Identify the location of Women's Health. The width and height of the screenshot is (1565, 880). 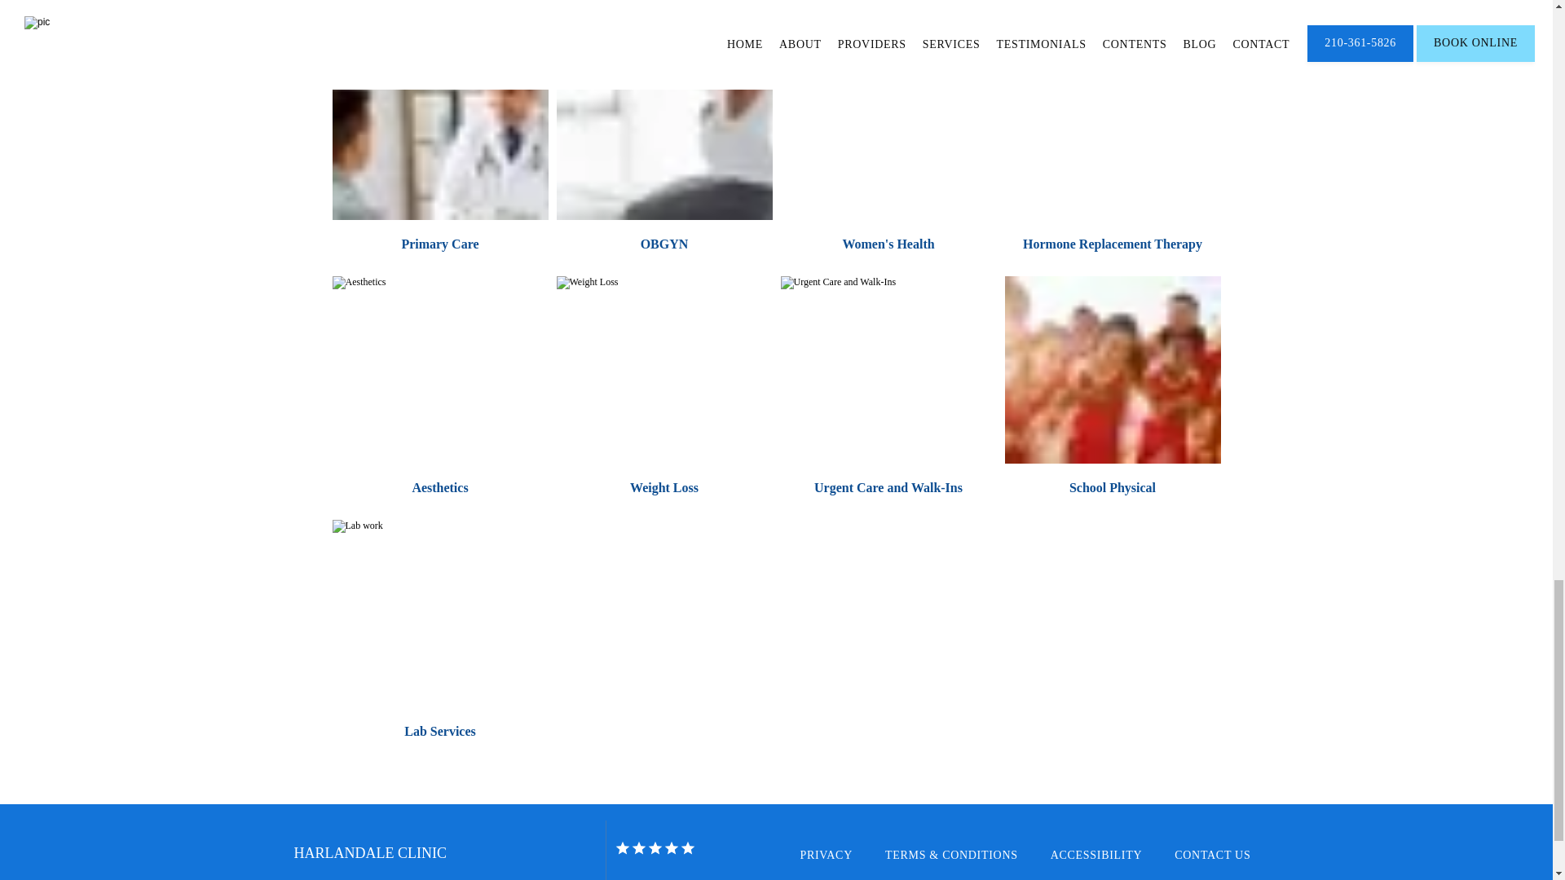
(888, 243).